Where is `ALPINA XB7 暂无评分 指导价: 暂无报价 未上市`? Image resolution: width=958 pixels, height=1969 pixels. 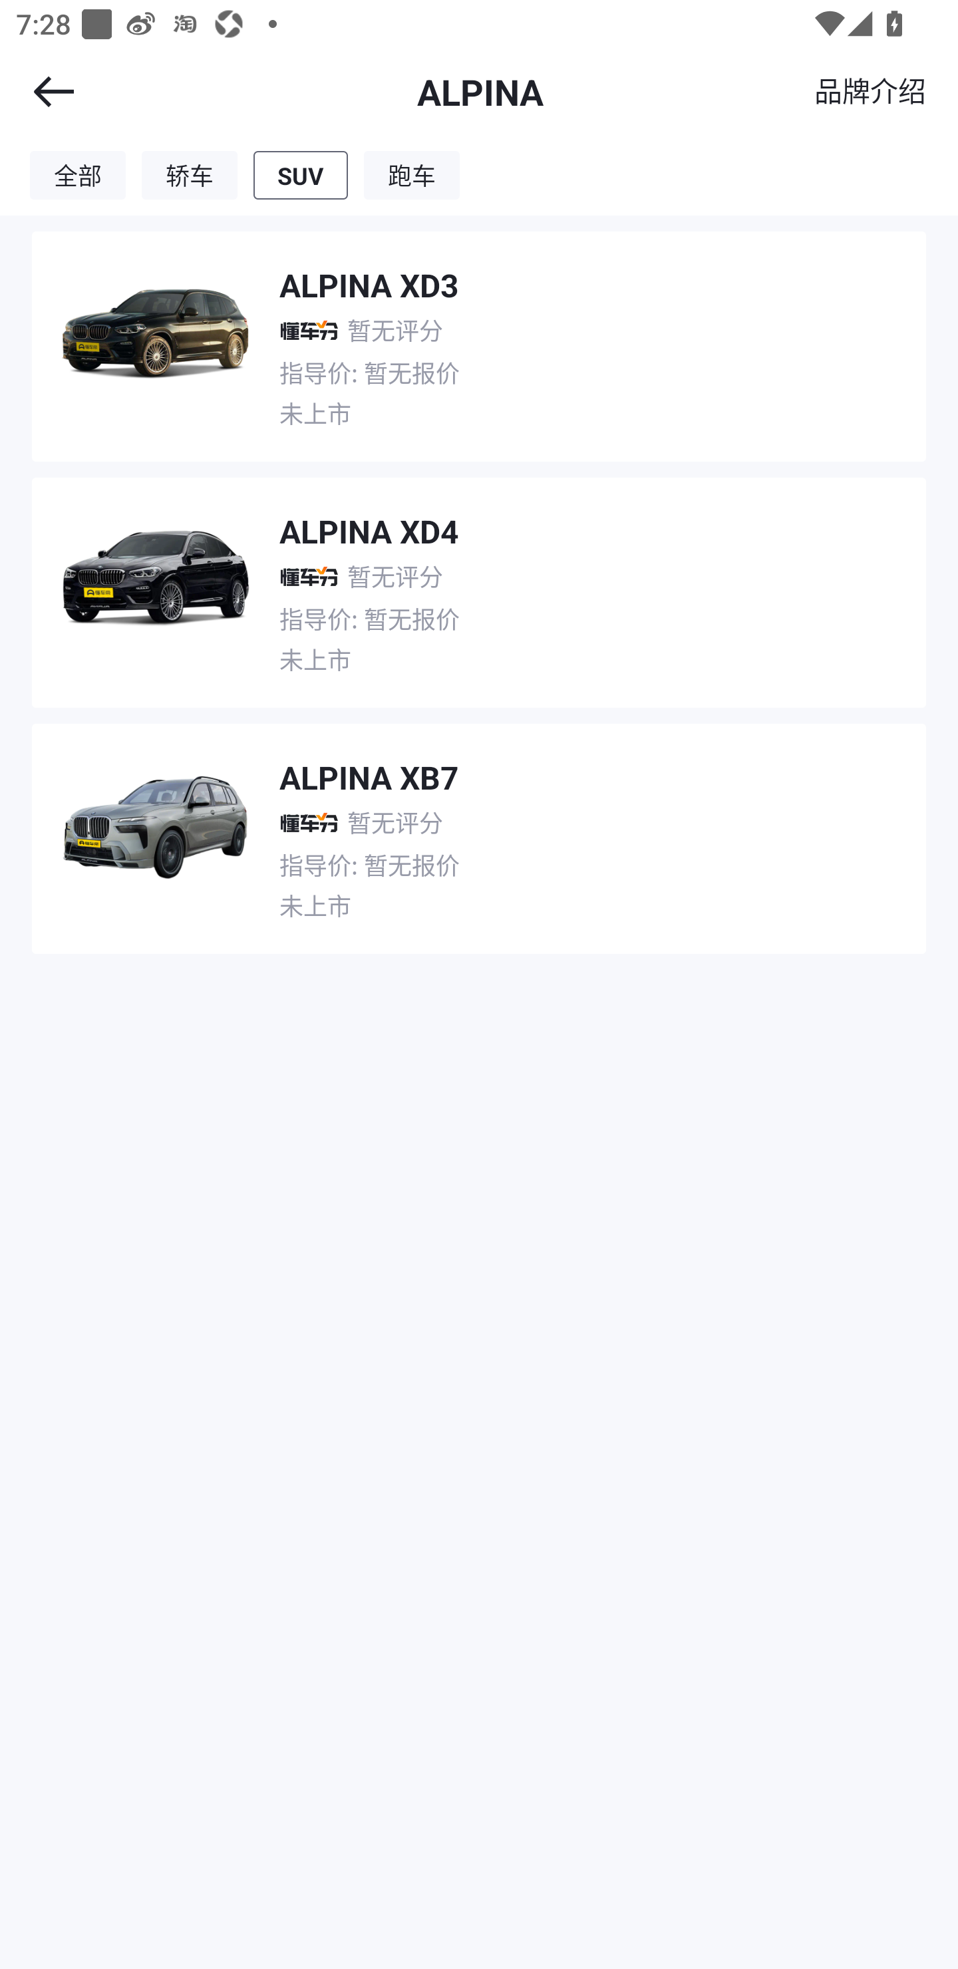
ALPINA XB7 暂无评分 指导价: 暂无报价 未上市 is located at coordinates (479, 830).